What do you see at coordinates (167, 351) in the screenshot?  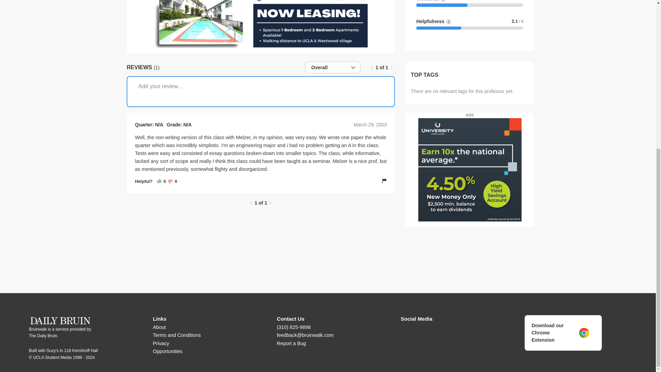 I see `Opportunities` at bounding box center [167, 351].